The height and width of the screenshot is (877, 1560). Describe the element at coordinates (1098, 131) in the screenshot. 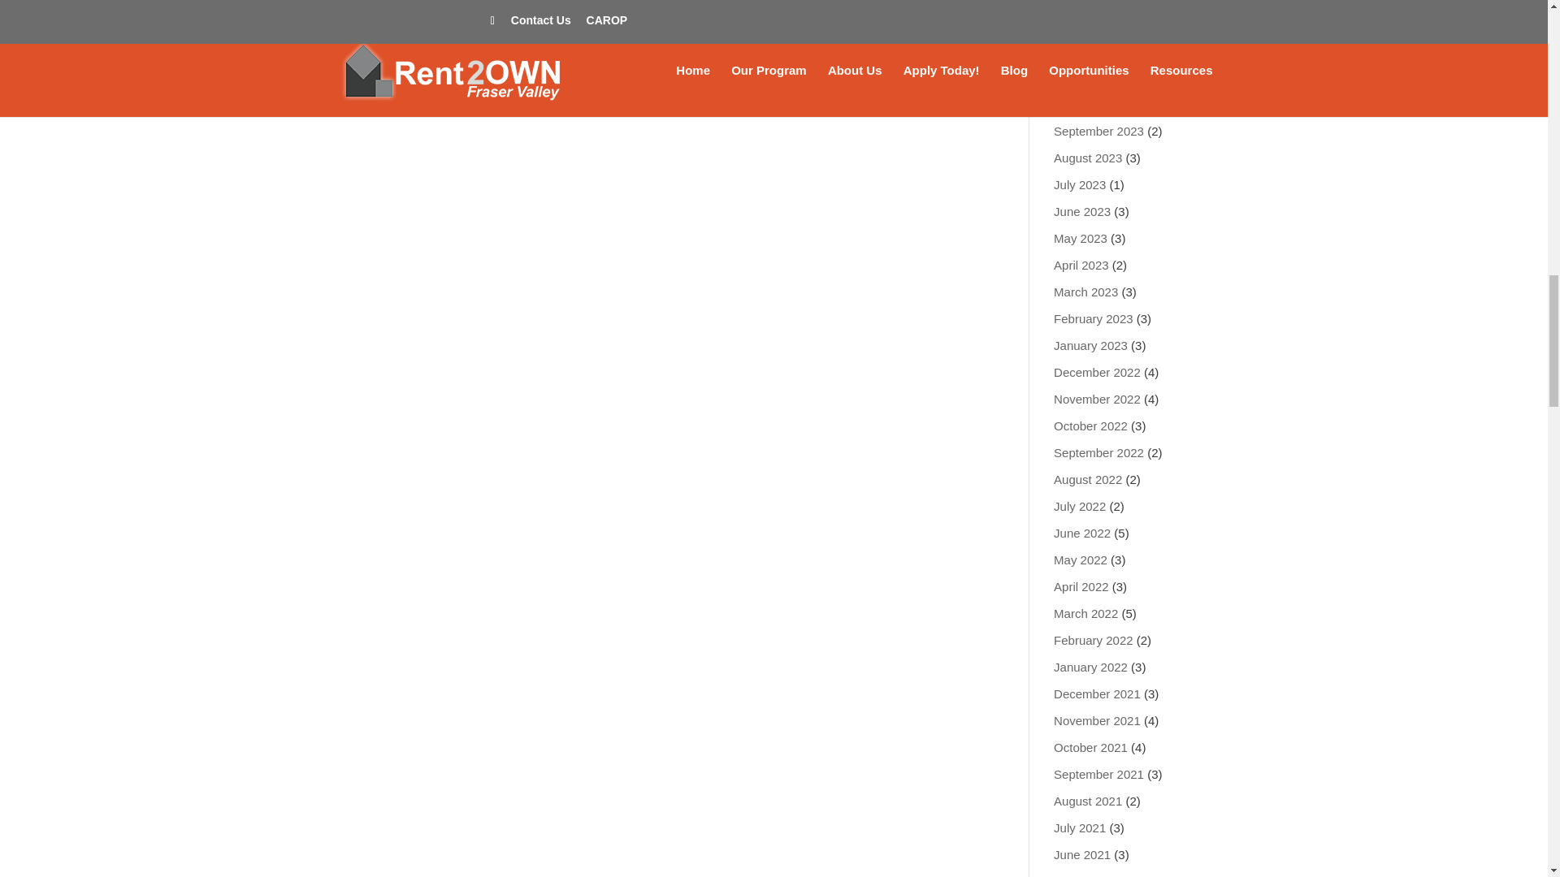

I see `September 2023` at that location.